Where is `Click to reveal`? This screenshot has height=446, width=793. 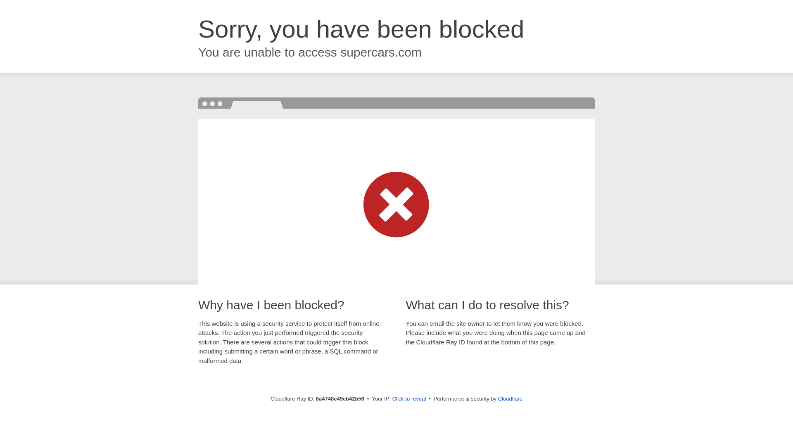
Click to reveal is located at coordinates (409, 399).